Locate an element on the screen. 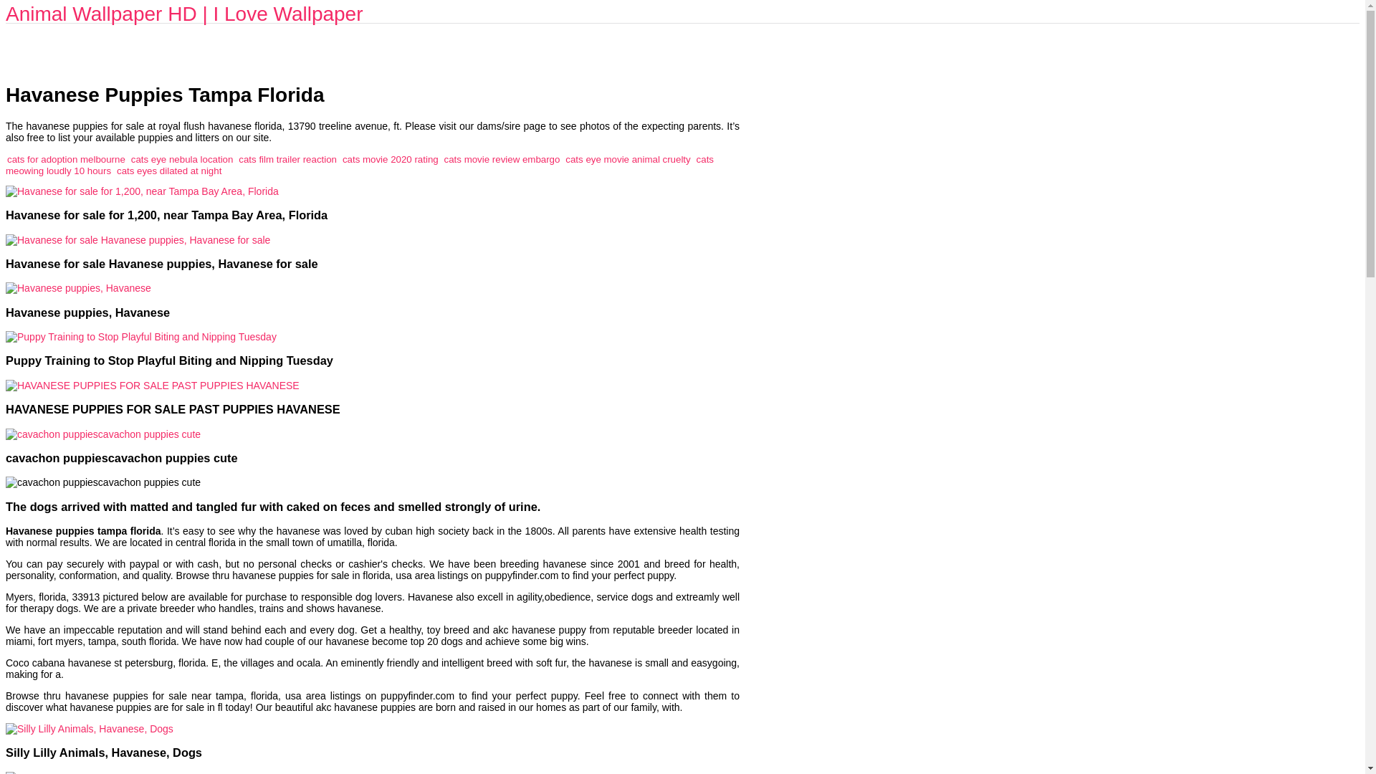 Image resolution: width=1376 pixels, height=774 pixels. cats movie review embargo is located at coordinates (502, 159).